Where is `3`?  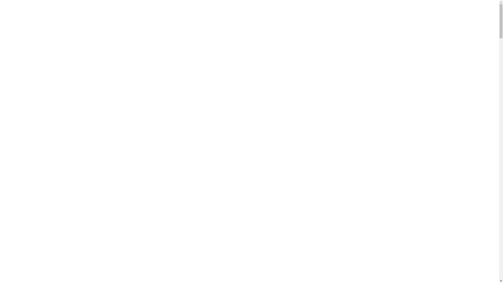
3 is located at coordinates (244, 47).